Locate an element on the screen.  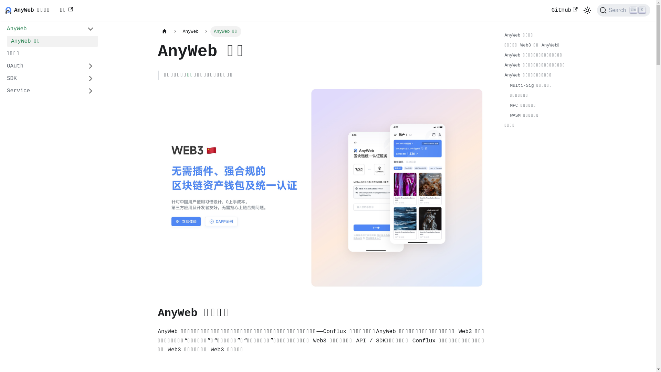
Search
K is located at coordinates (624, 10).